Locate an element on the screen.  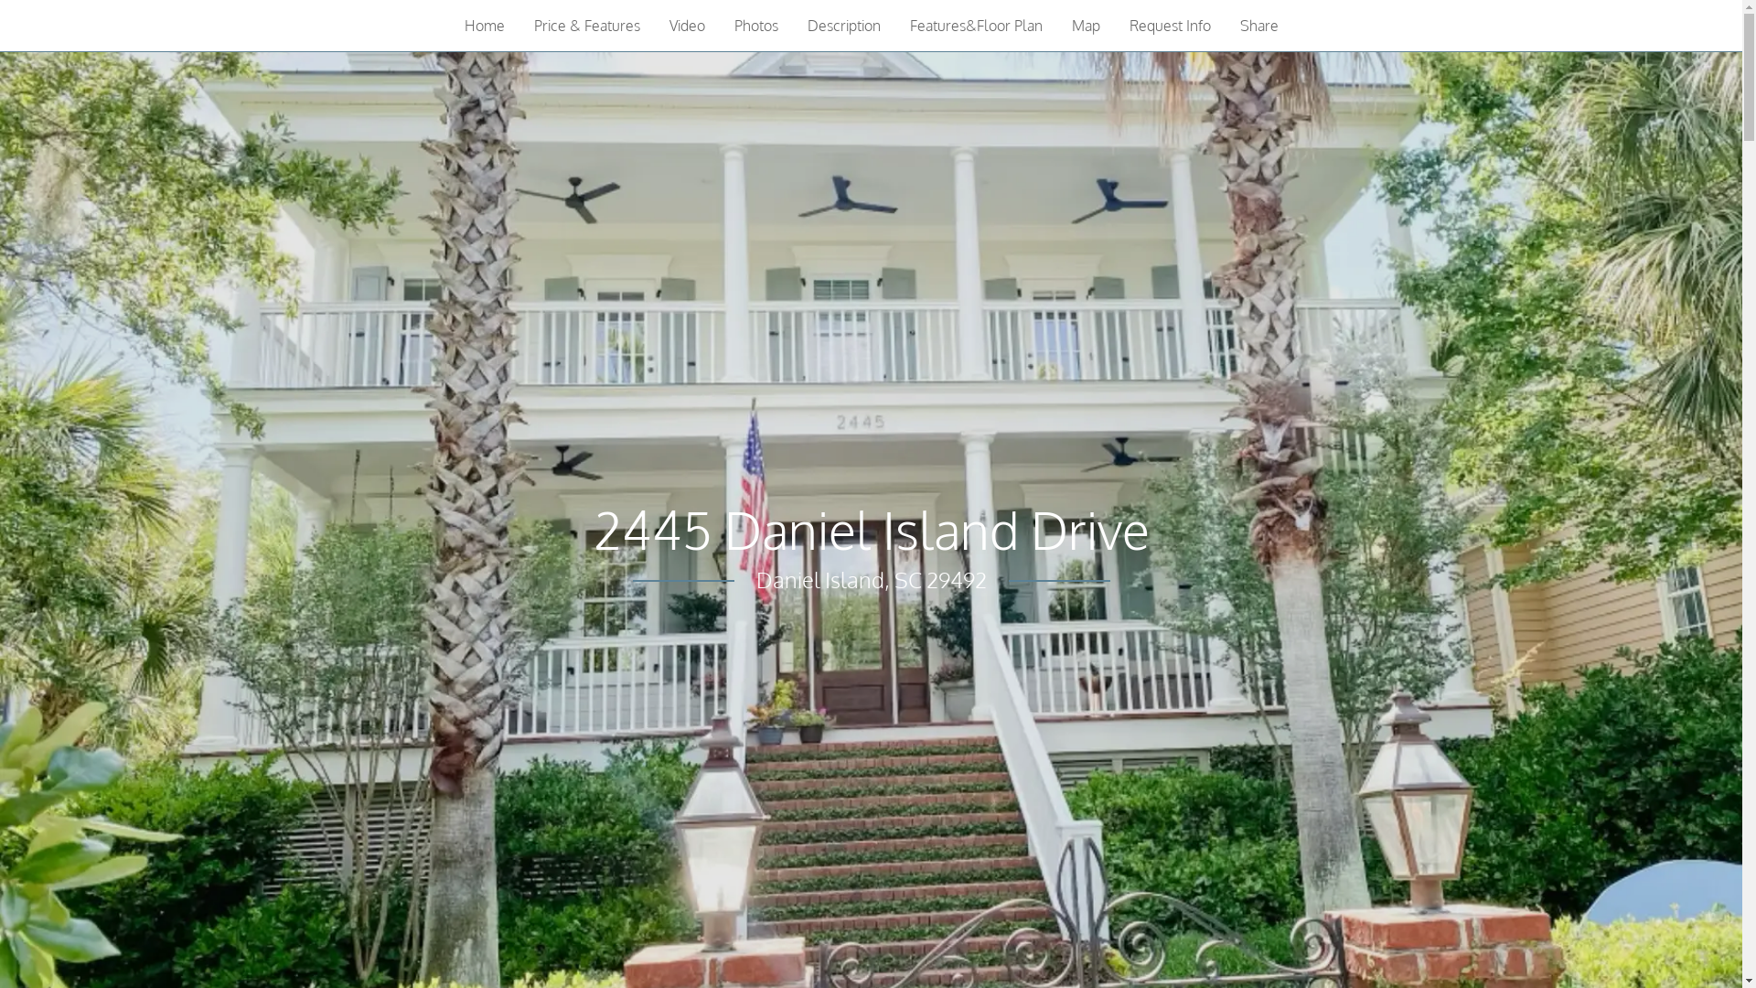
Request Info is located at coordinates (1169, 26).